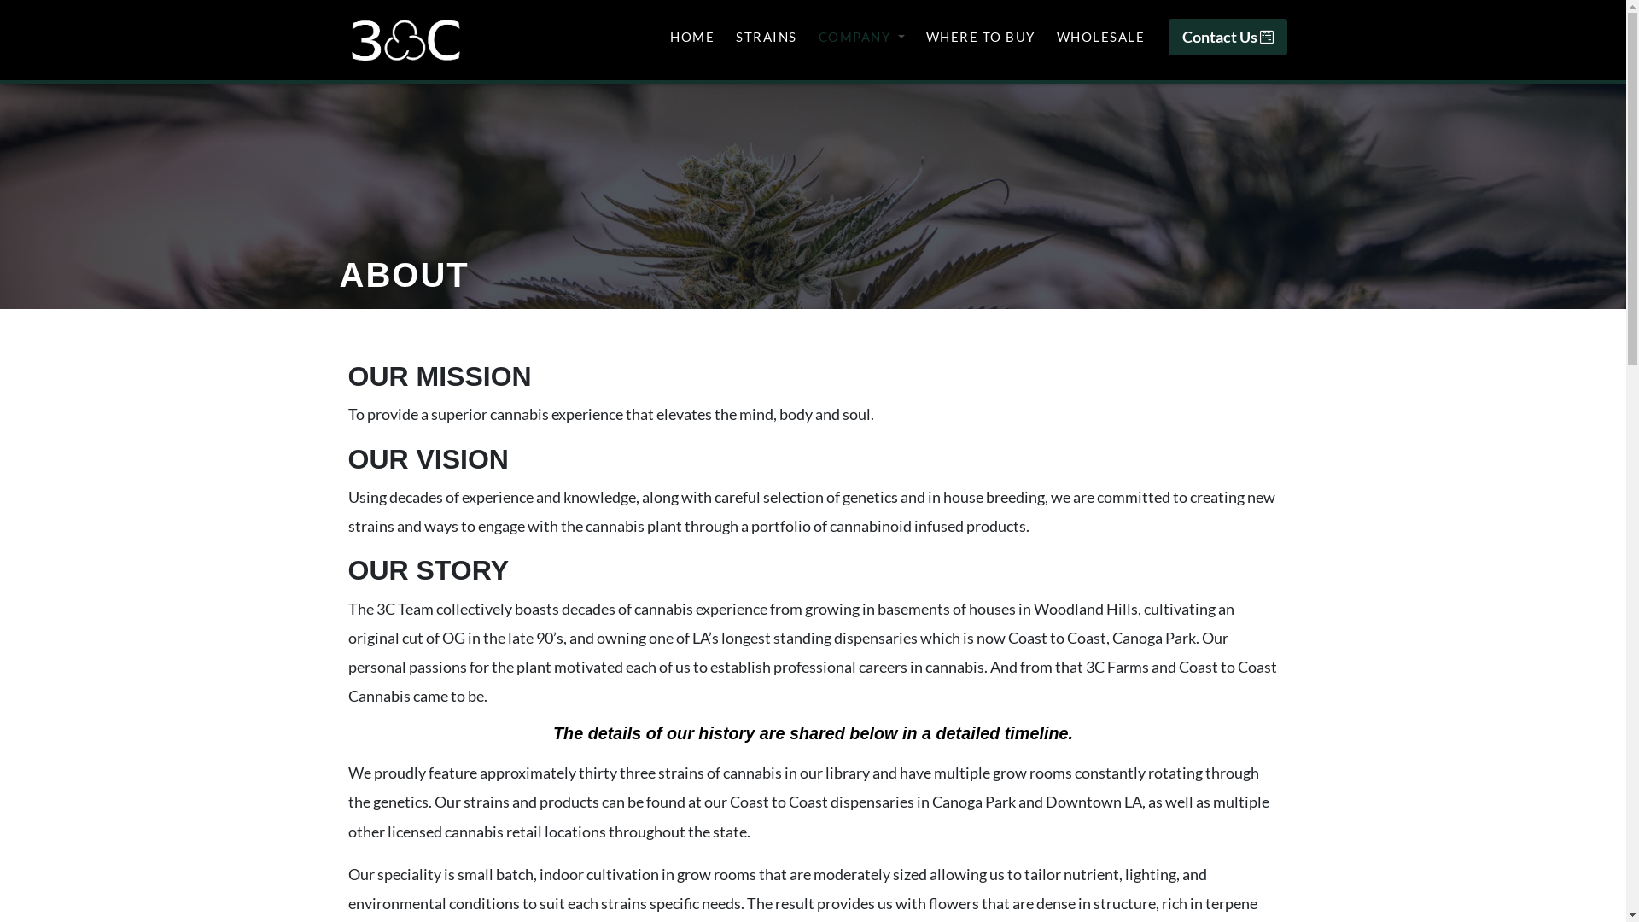 The width and height of the screenshot is (1639, 922). What do you see at coordinates (1228, 38) in the screenshot?
I see `Contact Us` at bounding box center [1228, 38].